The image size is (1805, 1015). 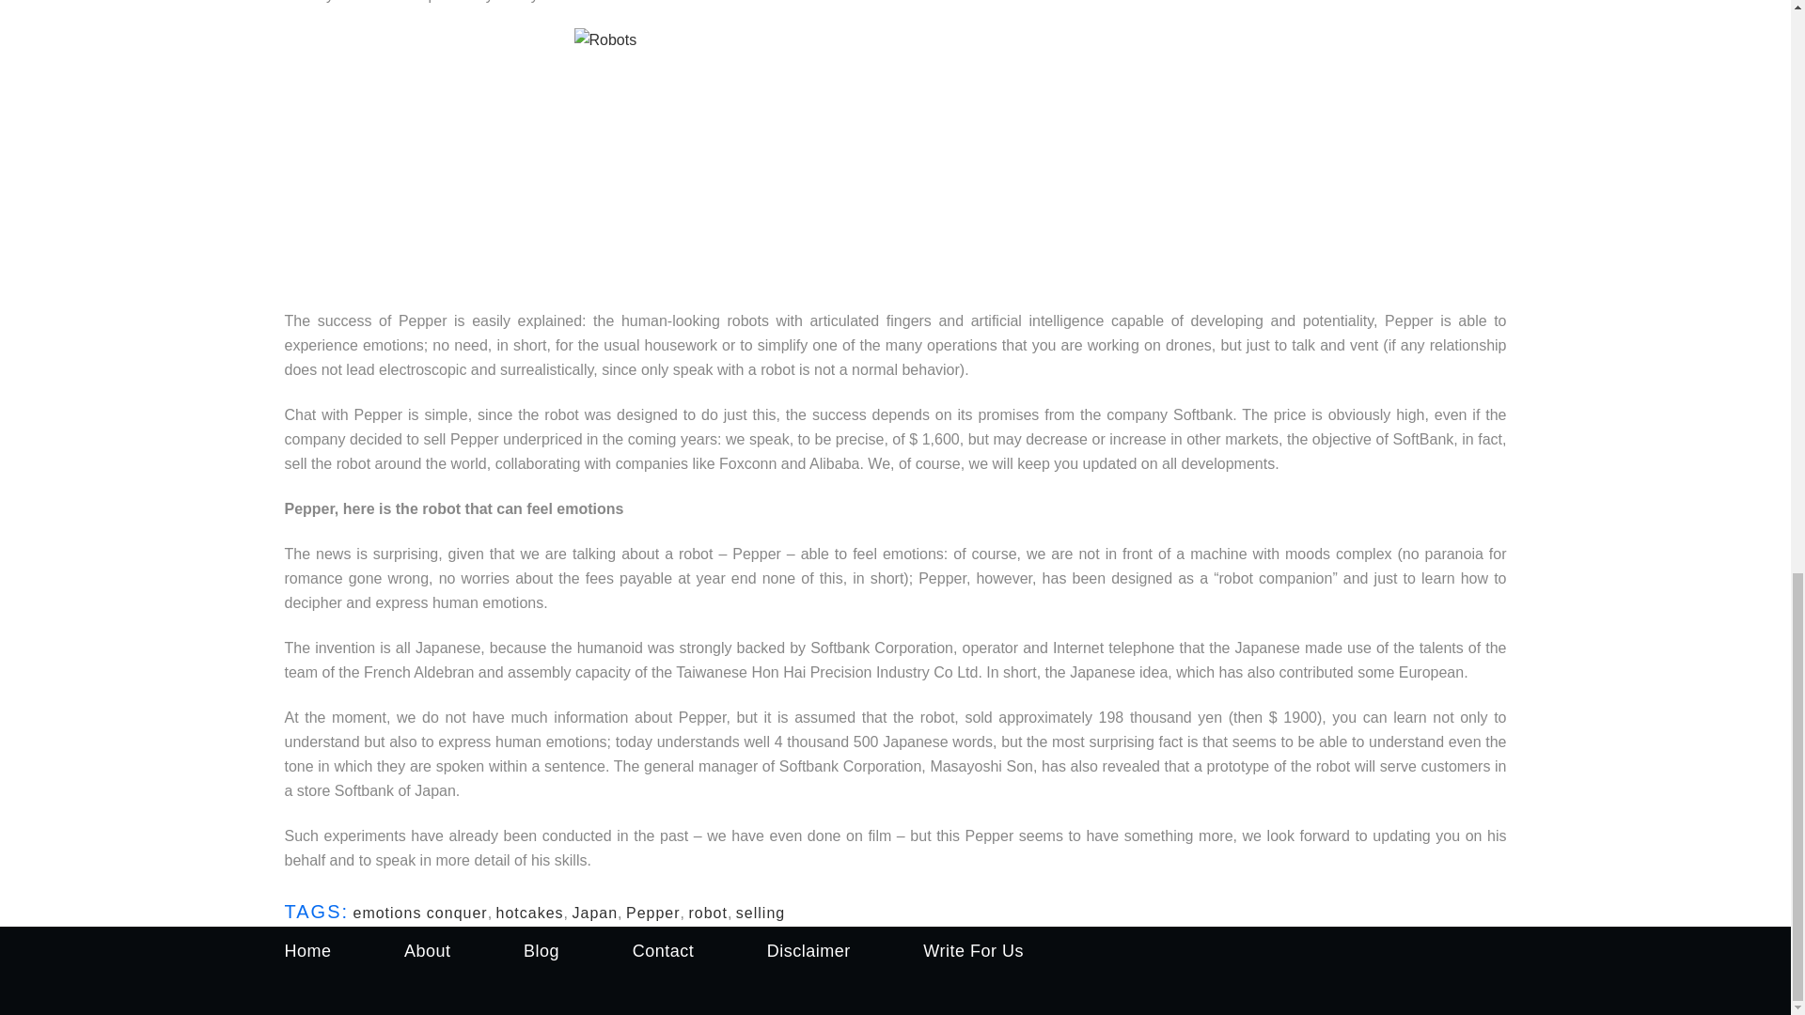 What do you see at coordinates (428, 951) in the screenshot?
I see `About` at bounding box center [428, 951].